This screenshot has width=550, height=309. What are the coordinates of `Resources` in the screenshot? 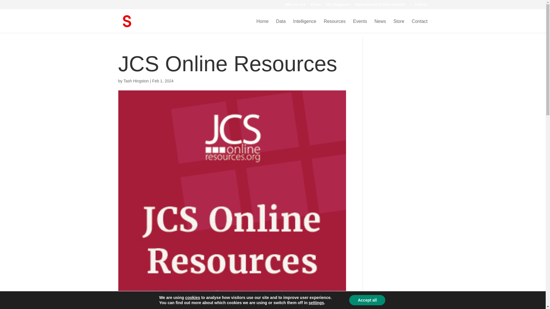 It's located at (335, 26).